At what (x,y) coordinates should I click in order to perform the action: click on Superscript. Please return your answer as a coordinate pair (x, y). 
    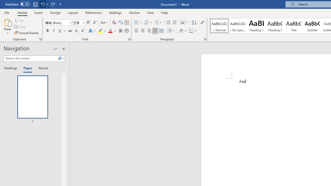
    Looking at the image, I should click on (82, 31).